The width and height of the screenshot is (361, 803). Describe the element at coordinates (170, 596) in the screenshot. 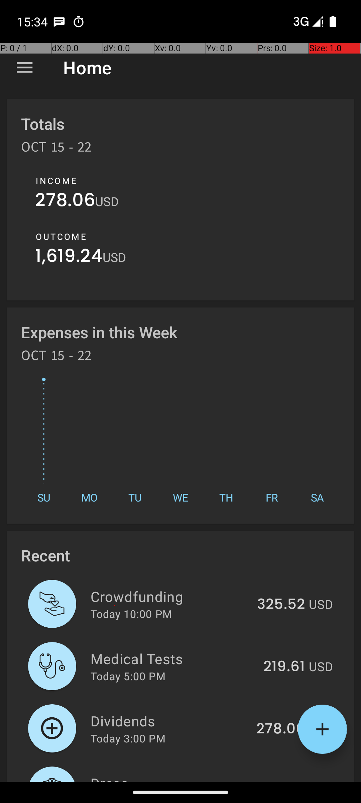

I see `Crowdfunding` at that location.